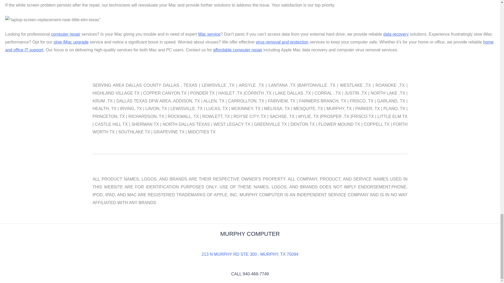  Describe the element at coordinates (65, 34) in the screenshot. I see `computer repair` at that location.